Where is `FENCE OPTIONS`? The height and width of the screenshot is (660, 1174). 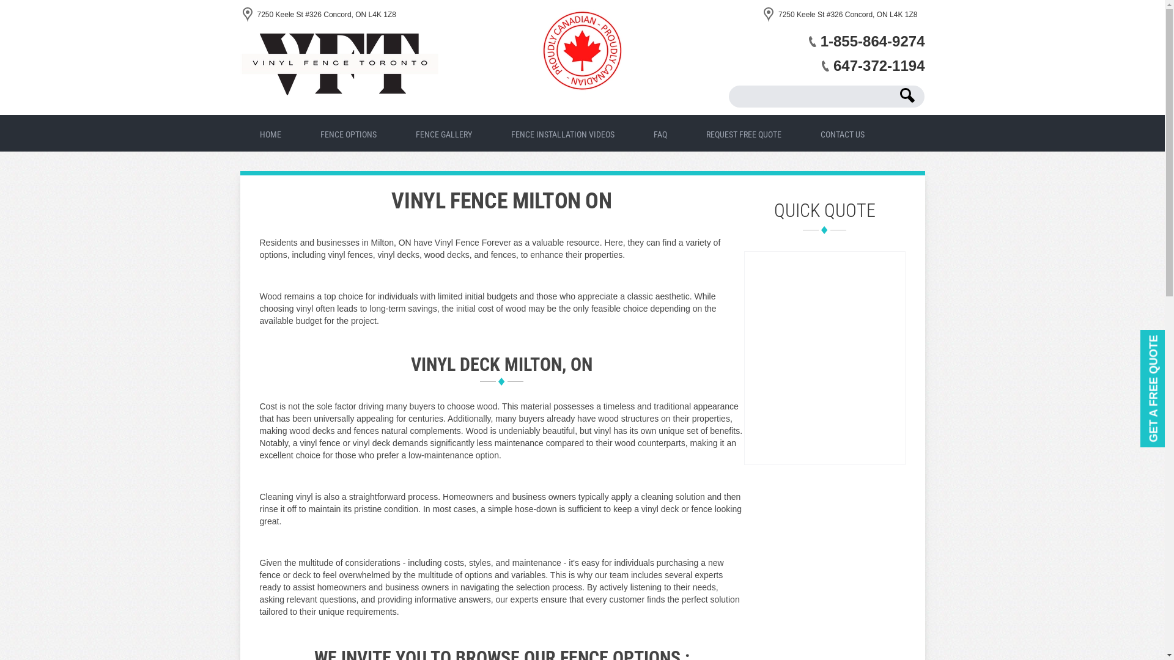
FENCE OPTIONS is located at coordinates (349, 132).